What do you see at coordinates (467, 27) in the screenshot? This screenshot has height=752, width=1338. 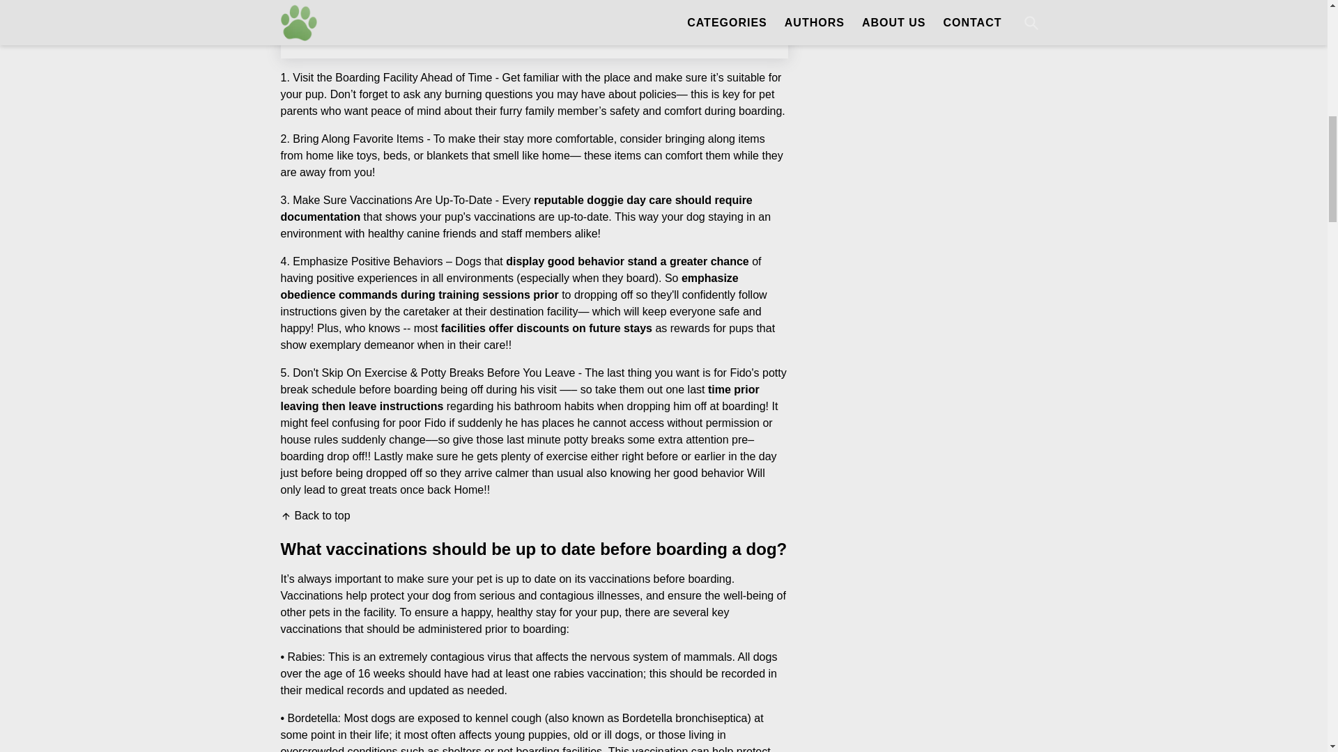 I see `How can I introduce my dog to a kennel ahead of boarding?` at bounding box center [467, 27].